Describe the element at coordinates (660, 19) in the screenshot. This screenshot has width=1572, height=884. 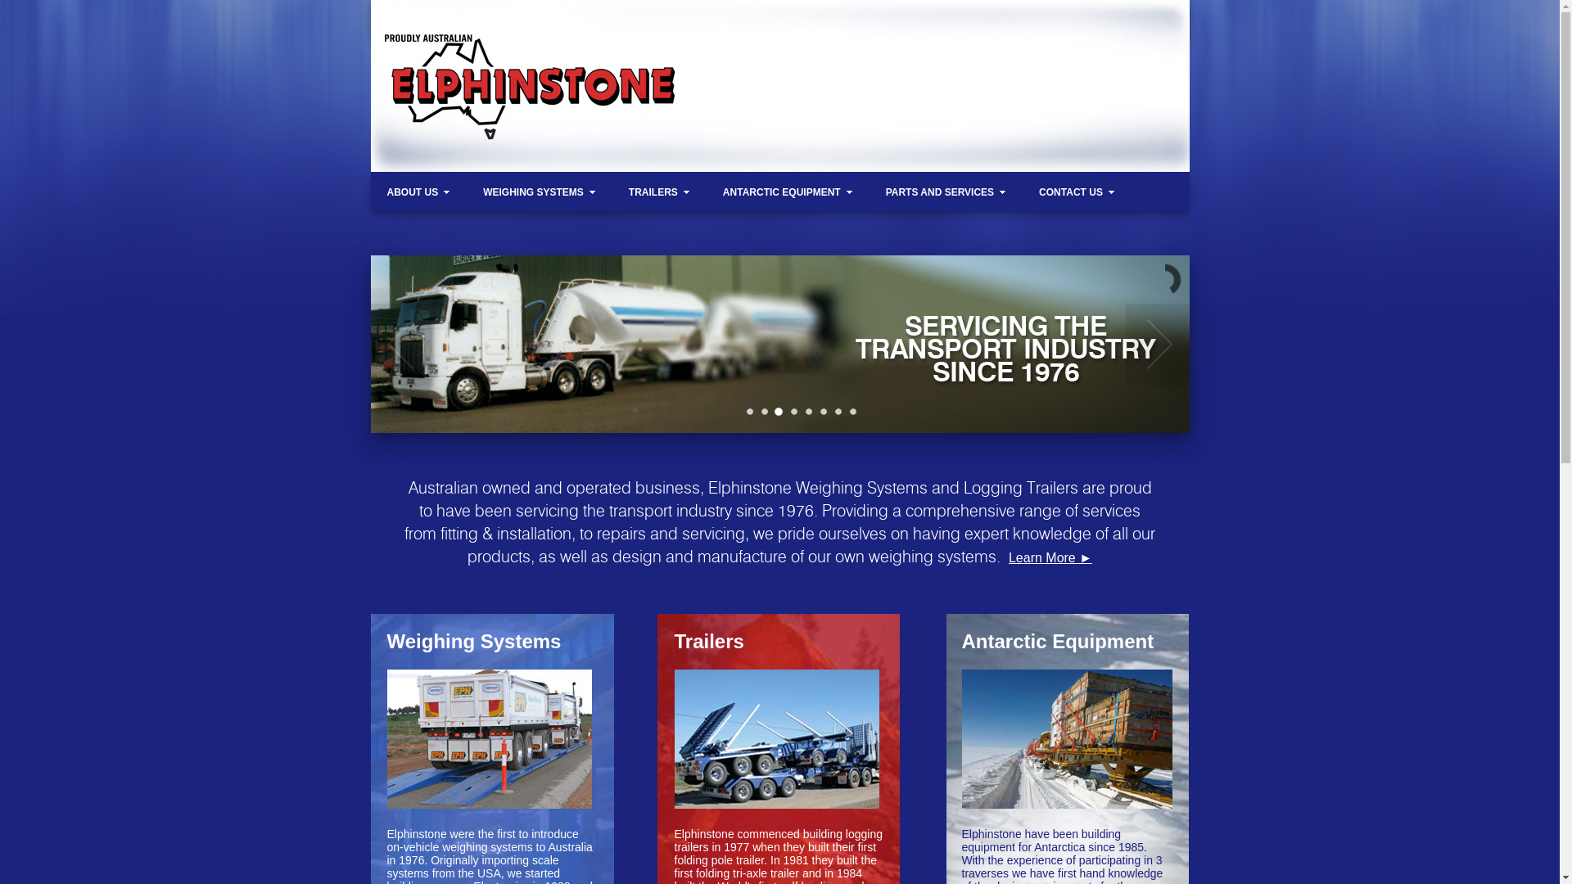
I see `TRAILERS` at that location.